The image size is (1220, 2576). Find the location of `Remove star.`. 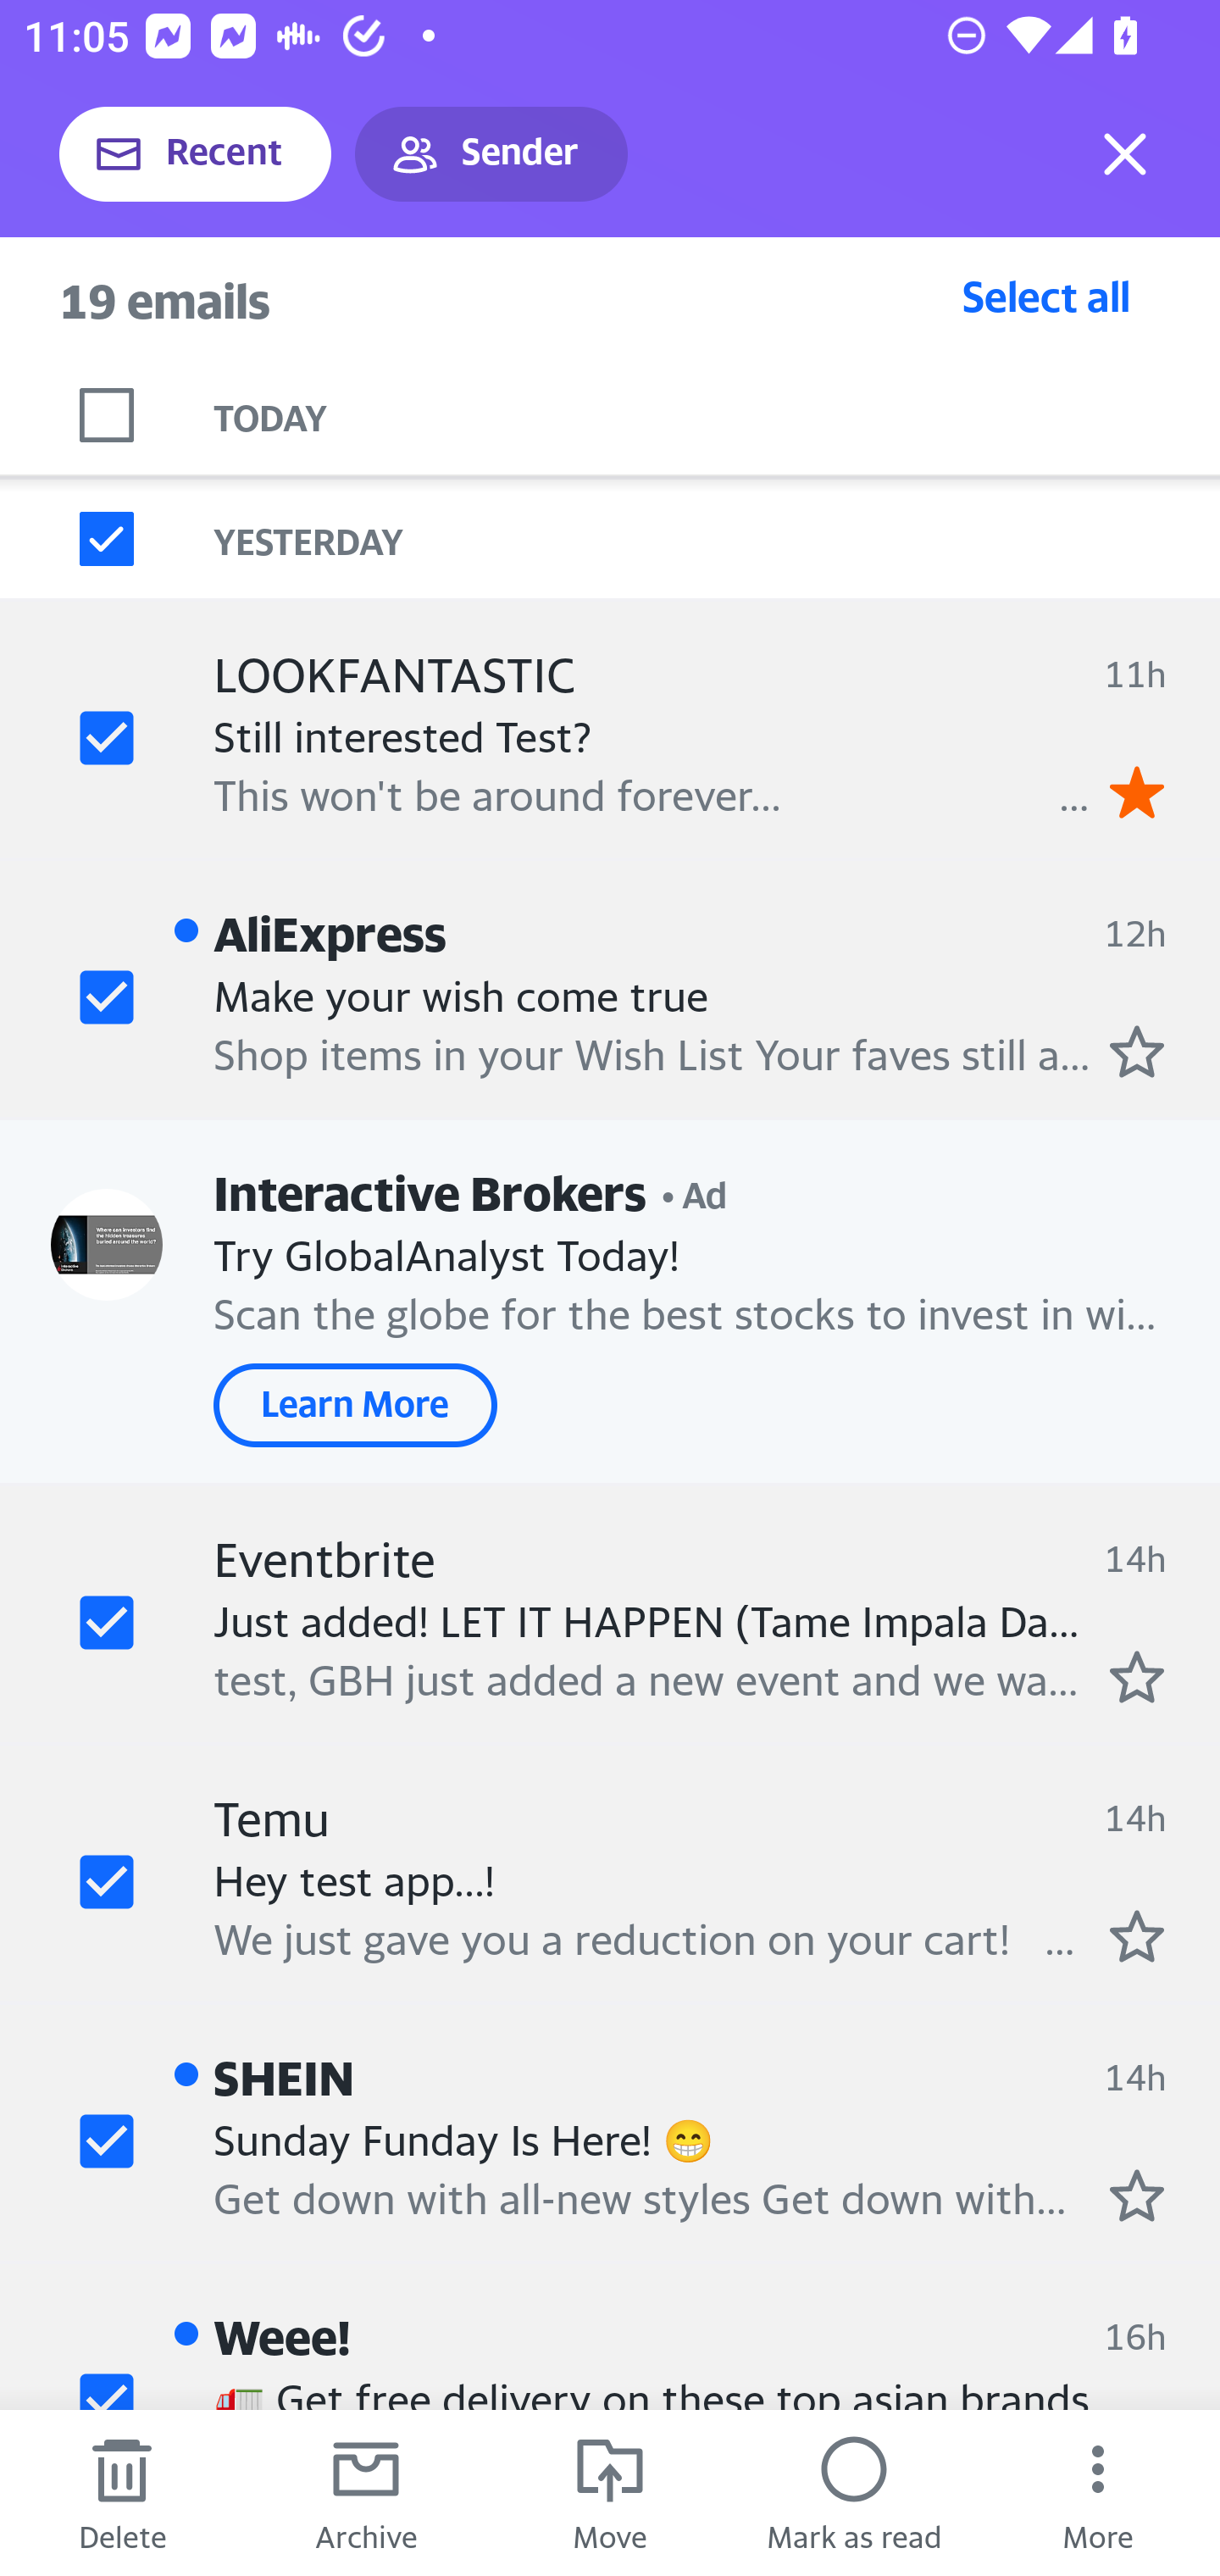

Remove star. is located at coordinates (1137, 791).